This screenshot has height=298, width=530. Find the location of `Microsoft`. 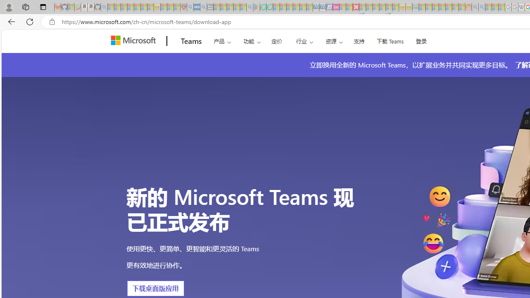

Microsoft is located at coordinates (135, 41).